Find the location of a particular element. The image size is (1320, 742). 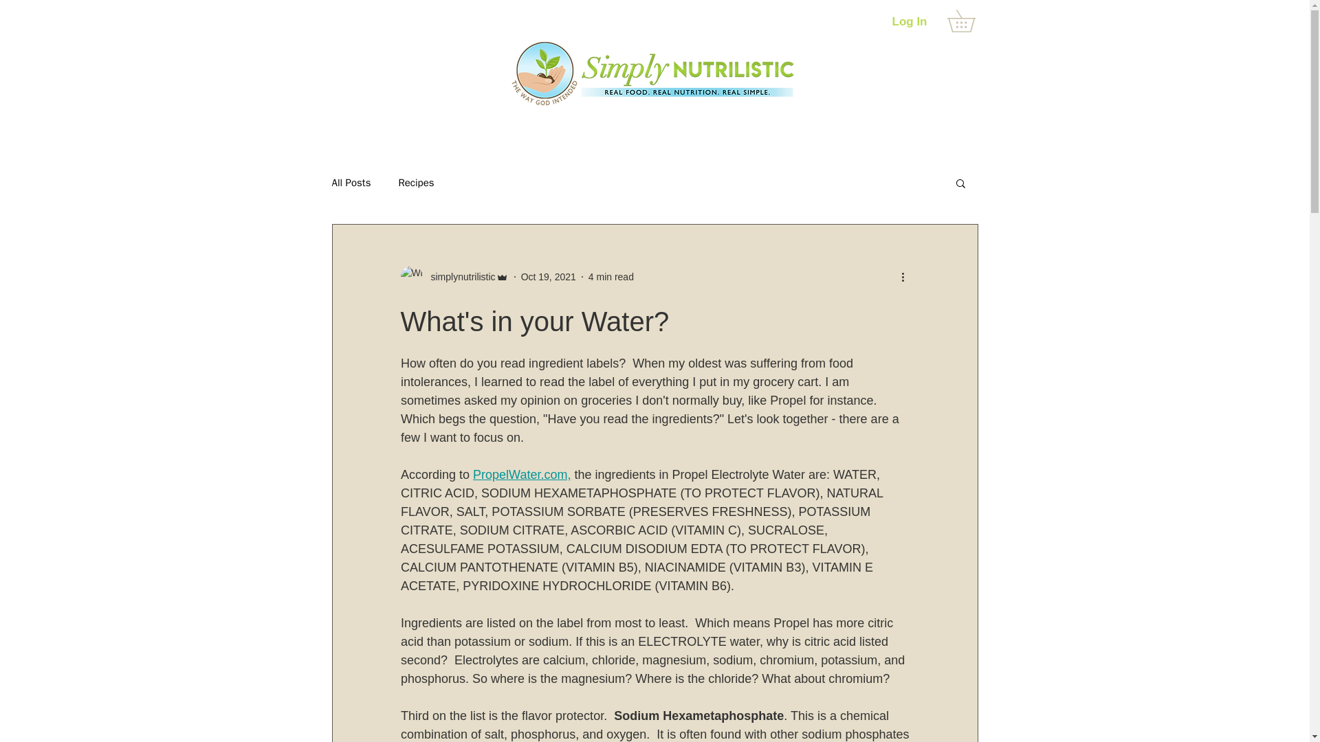

simplynutrilistic is located at coordinates (459, 276).